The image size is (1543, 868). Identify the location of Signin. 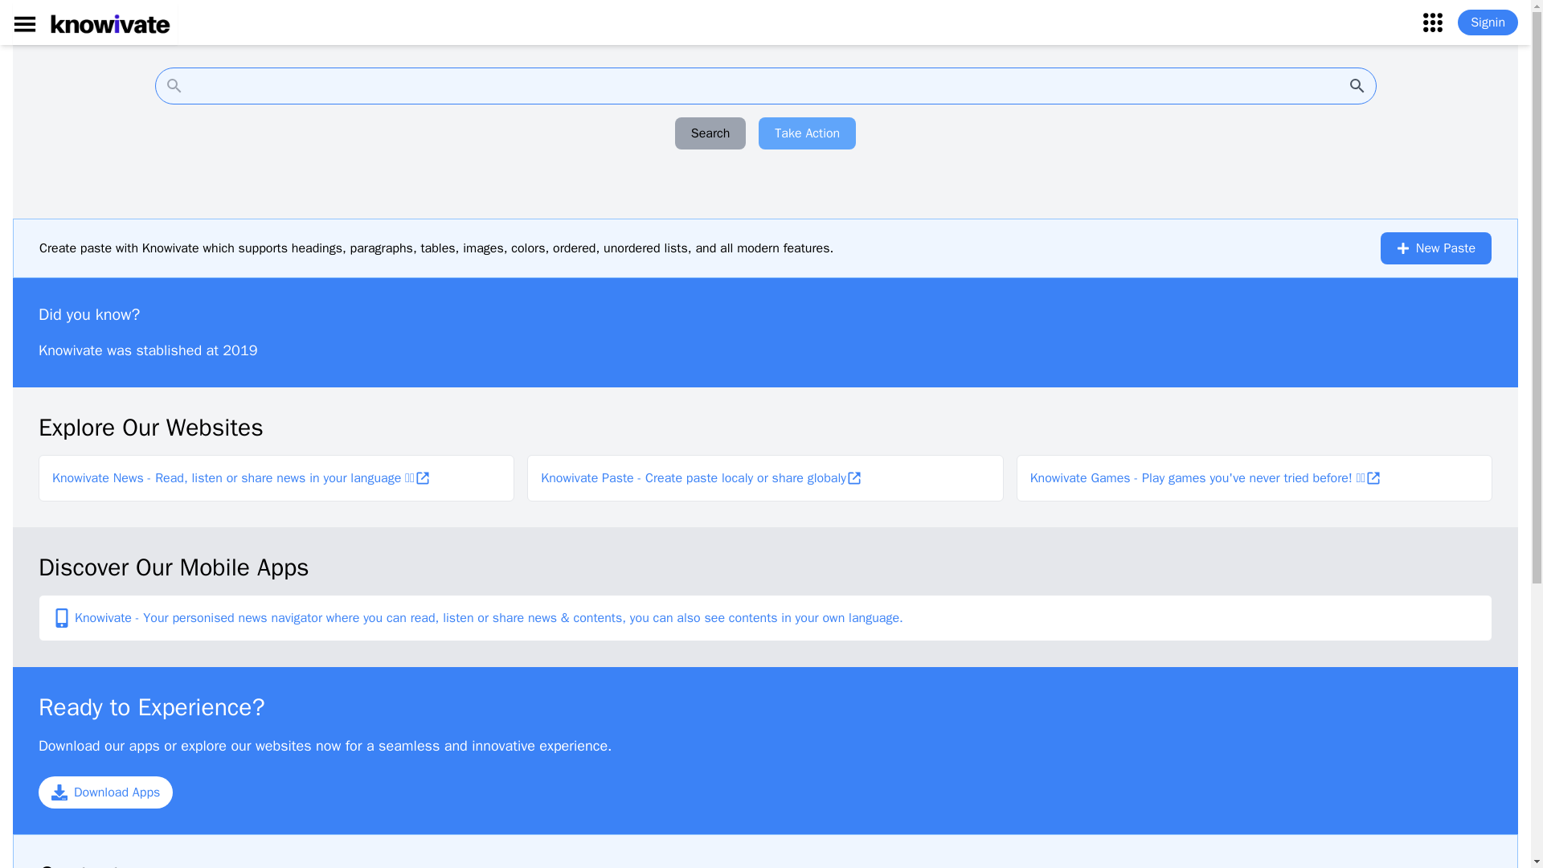
(1488, 23).